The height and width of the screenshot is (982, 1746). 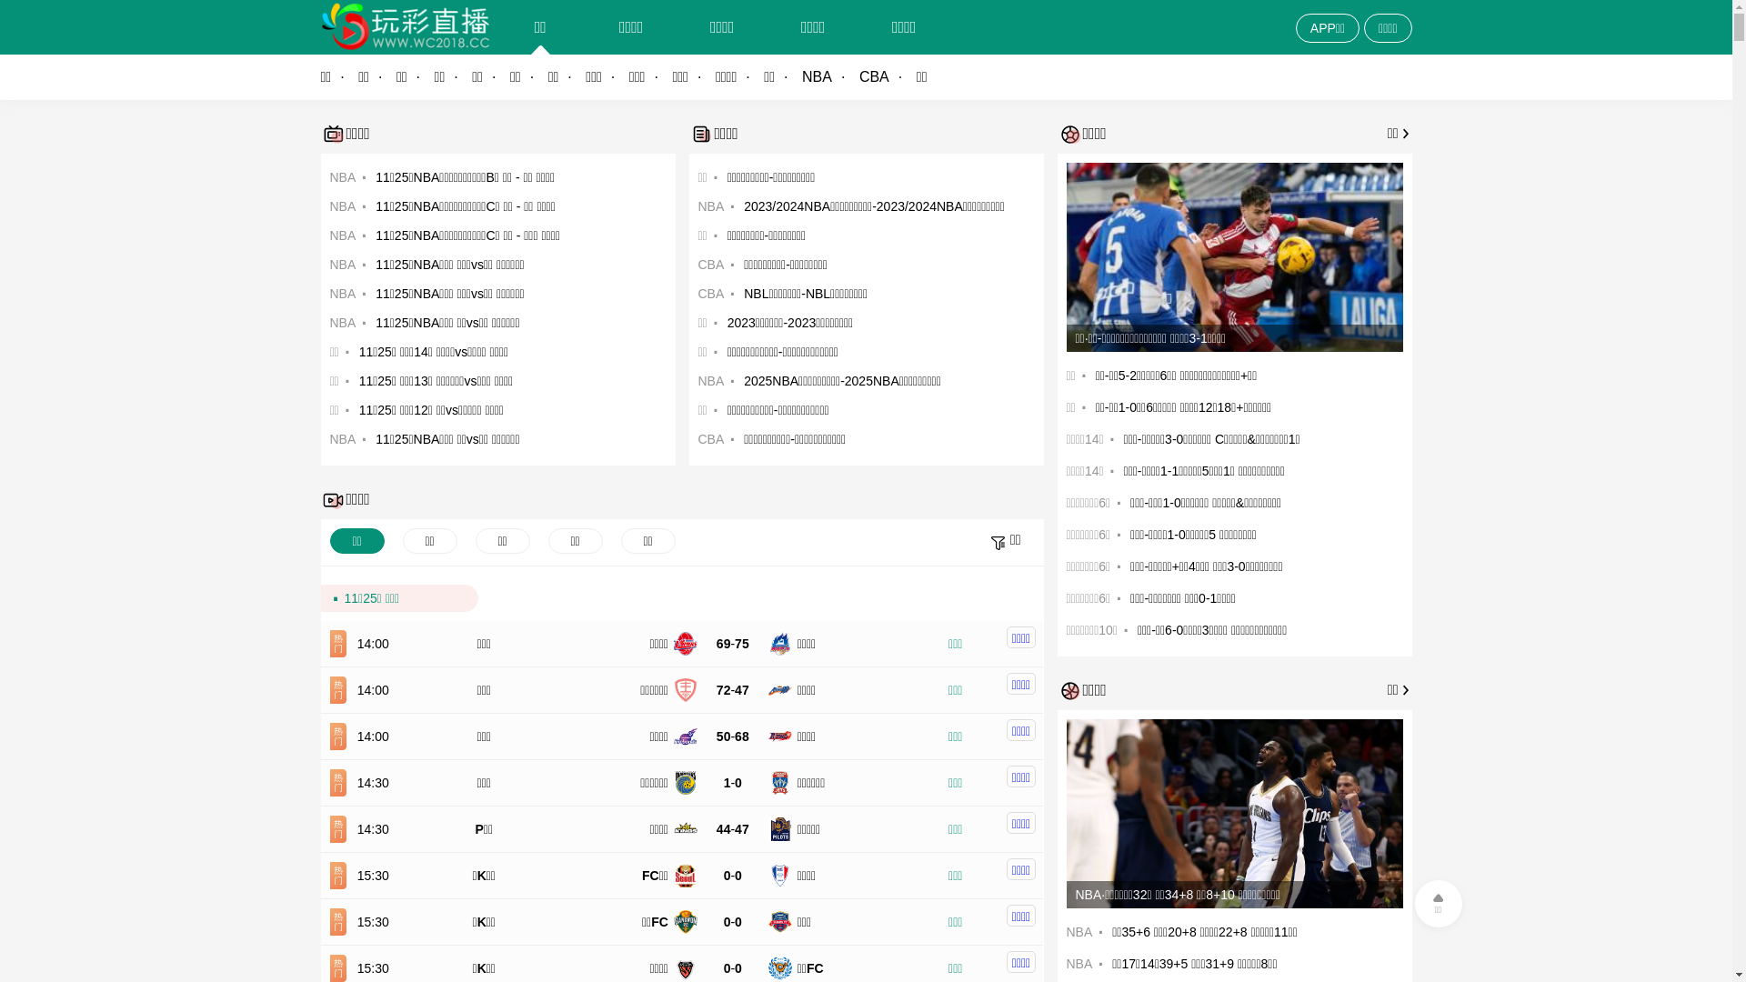 I want to click on NBA, so click(x=342, y=294).